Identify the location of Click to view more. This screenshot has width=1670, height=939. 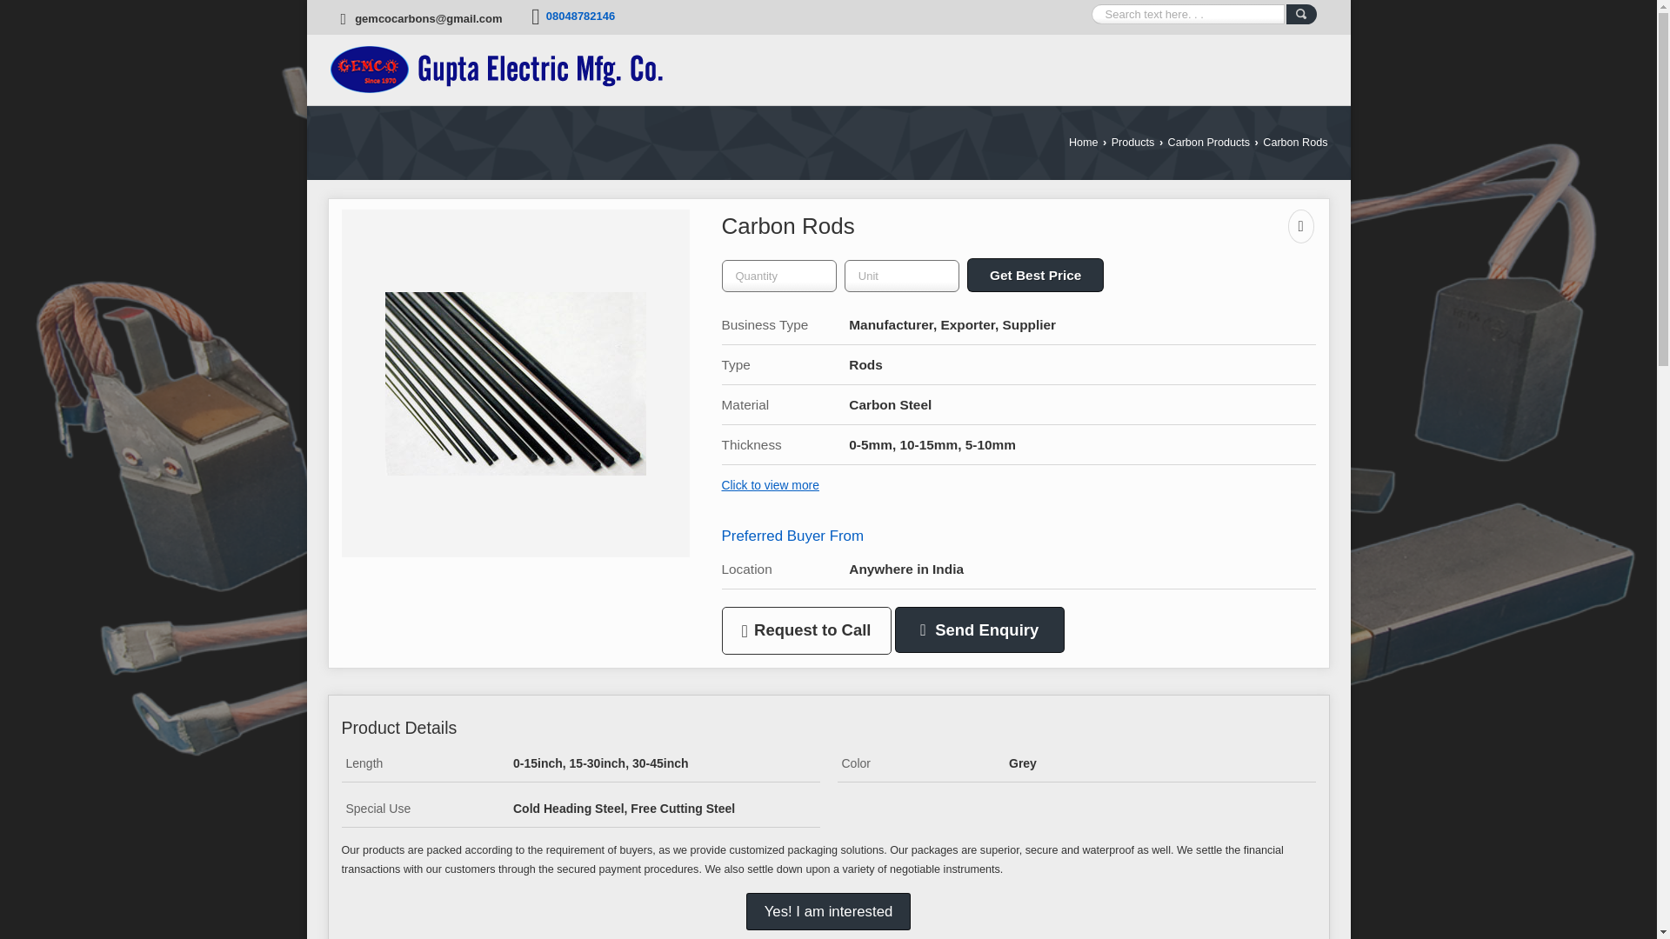
(771, 484).